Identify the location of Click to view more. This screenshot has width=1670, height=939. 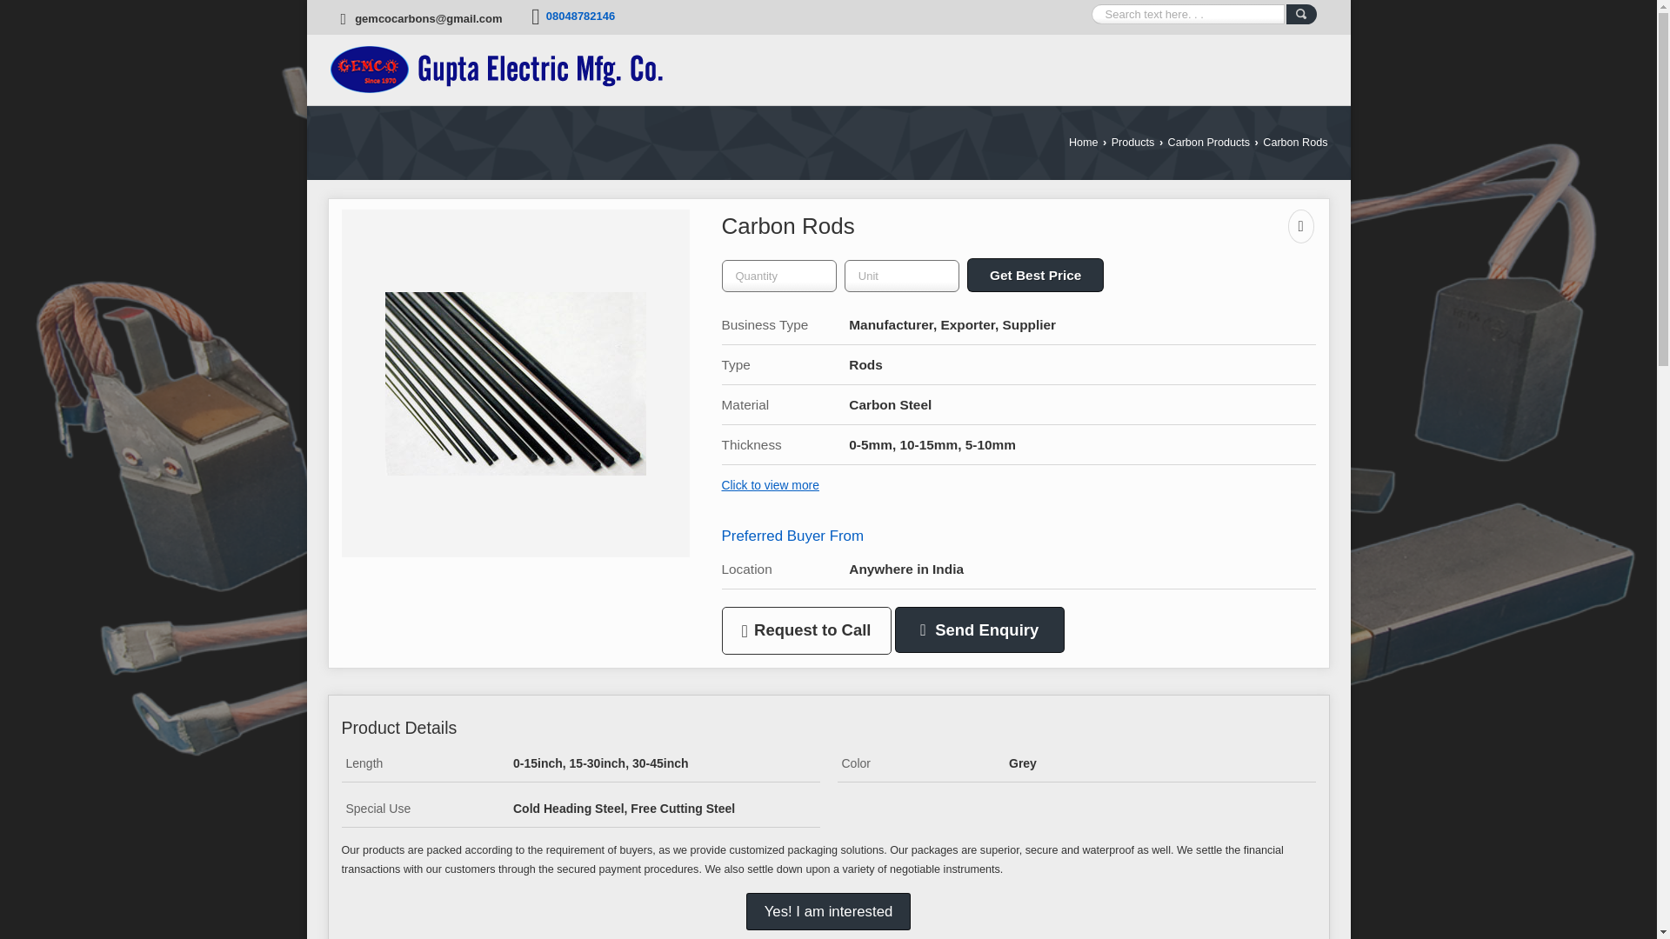
(771, 484).